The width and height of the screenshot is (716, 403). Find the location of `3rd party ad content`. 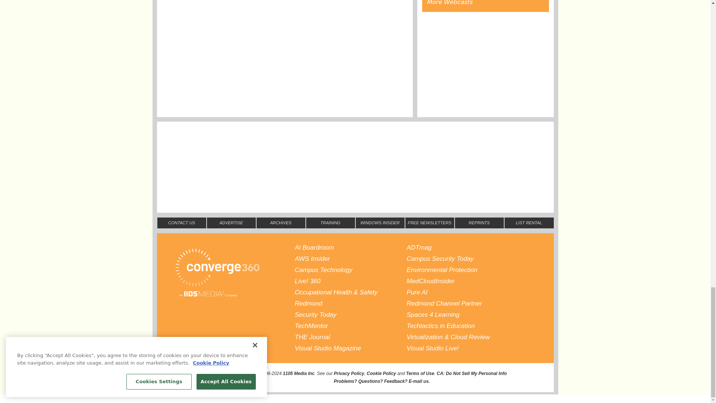

3rd party ad content is located at coordinates (355, 144).